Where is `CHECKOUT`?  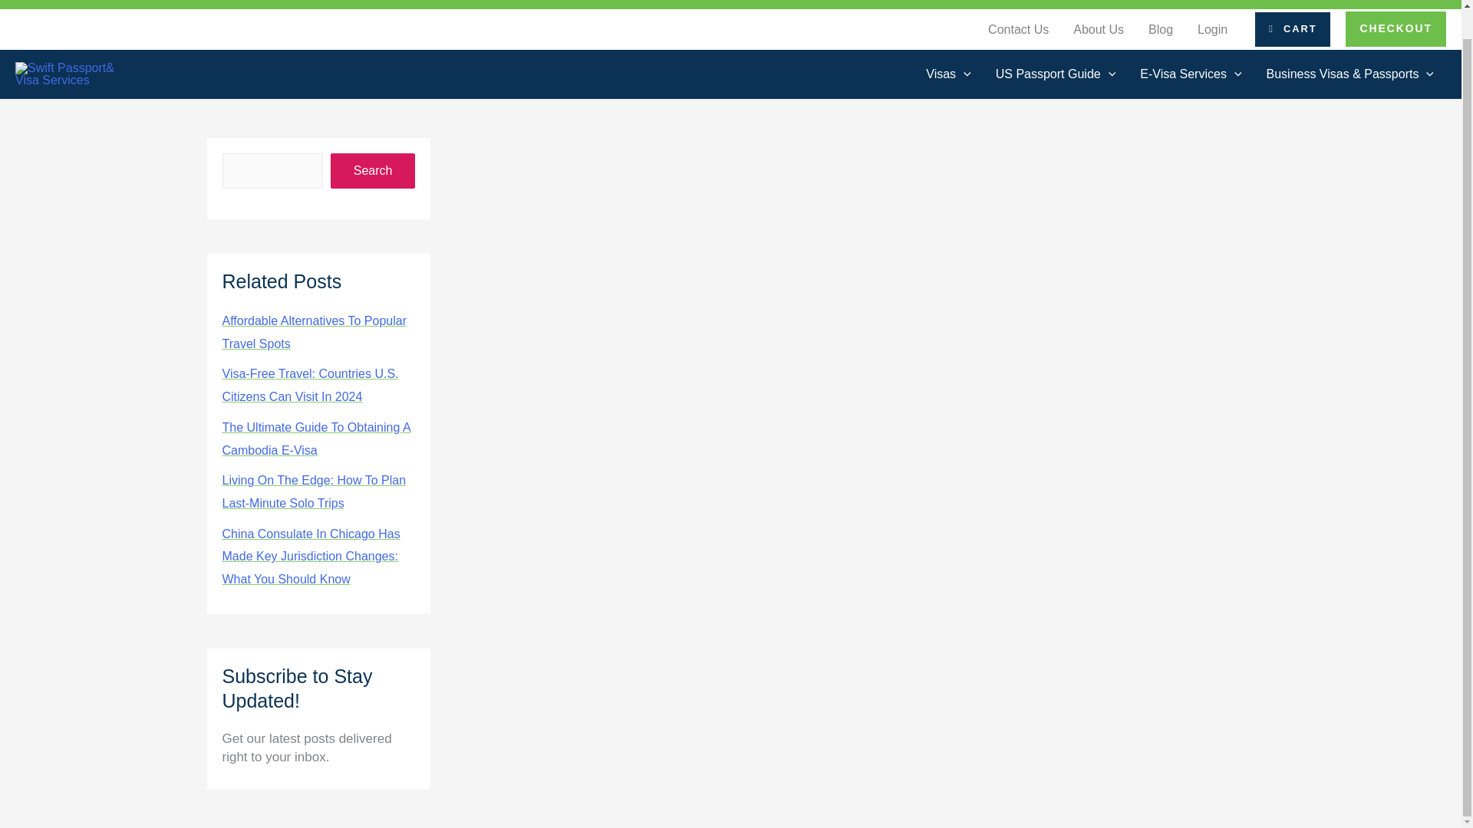 CHECKOUT is located at coordinates (1396, 29).